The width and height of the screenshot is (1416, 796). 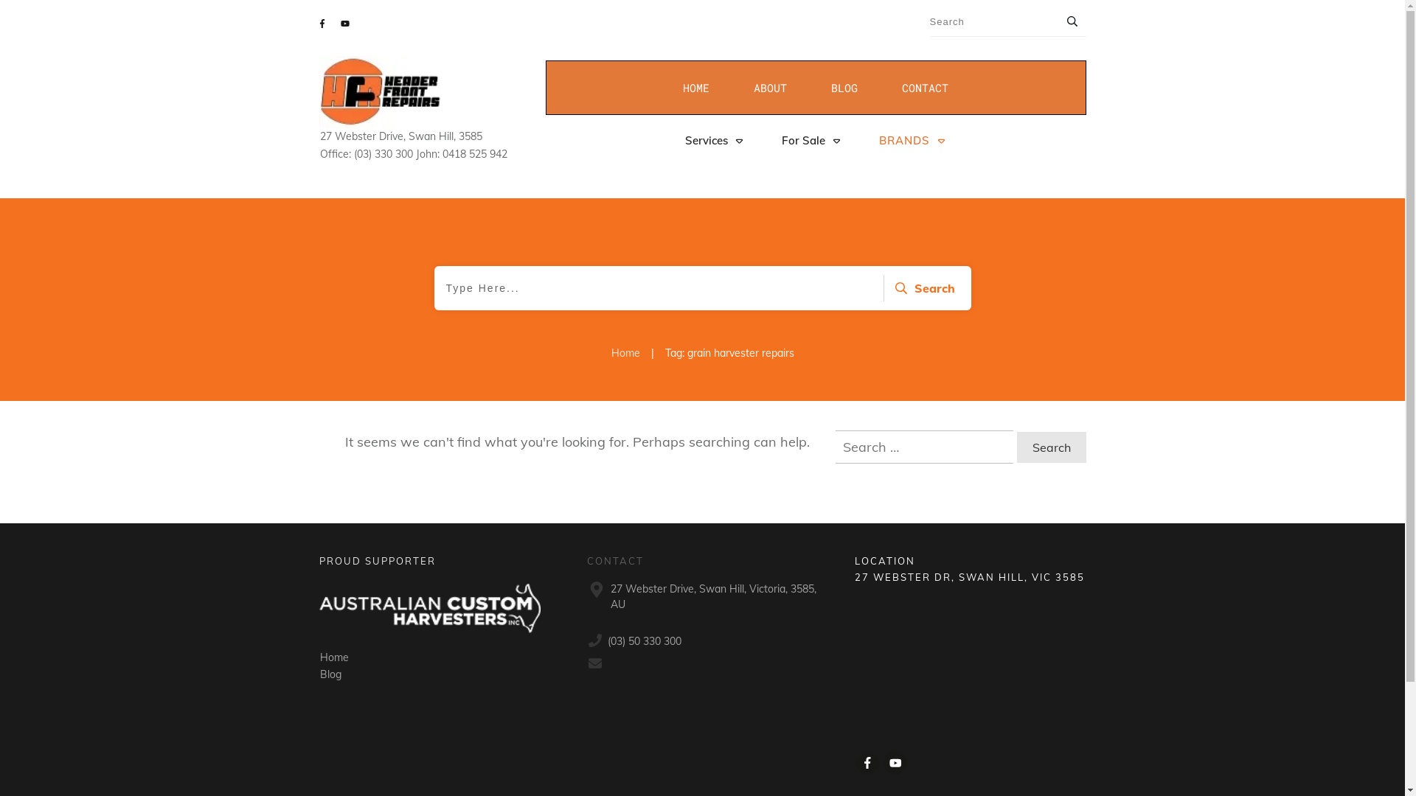 What do you see at coordinates (971, 659) in the screenshot?
I see `Google Map` at bounding box center [971, 659].